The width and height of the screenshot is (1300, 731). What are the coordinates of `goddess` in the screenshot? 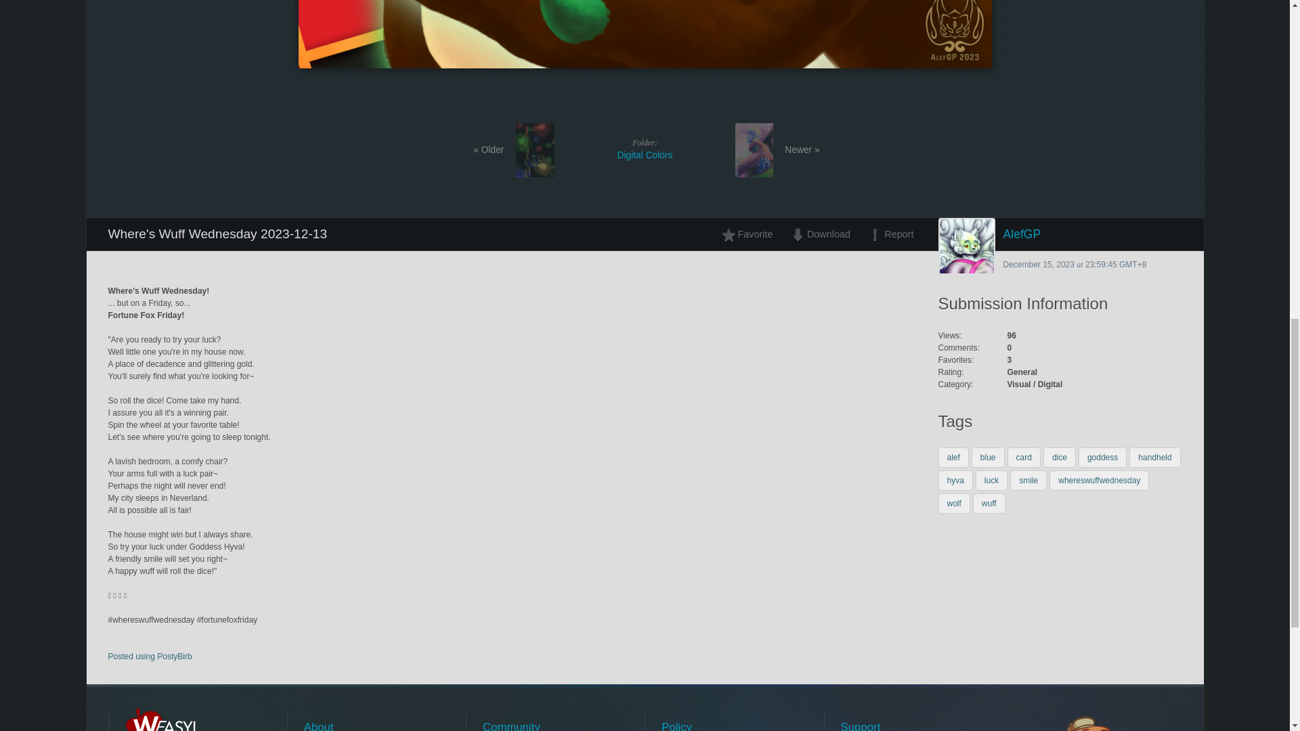 It's located at (1102, 458).